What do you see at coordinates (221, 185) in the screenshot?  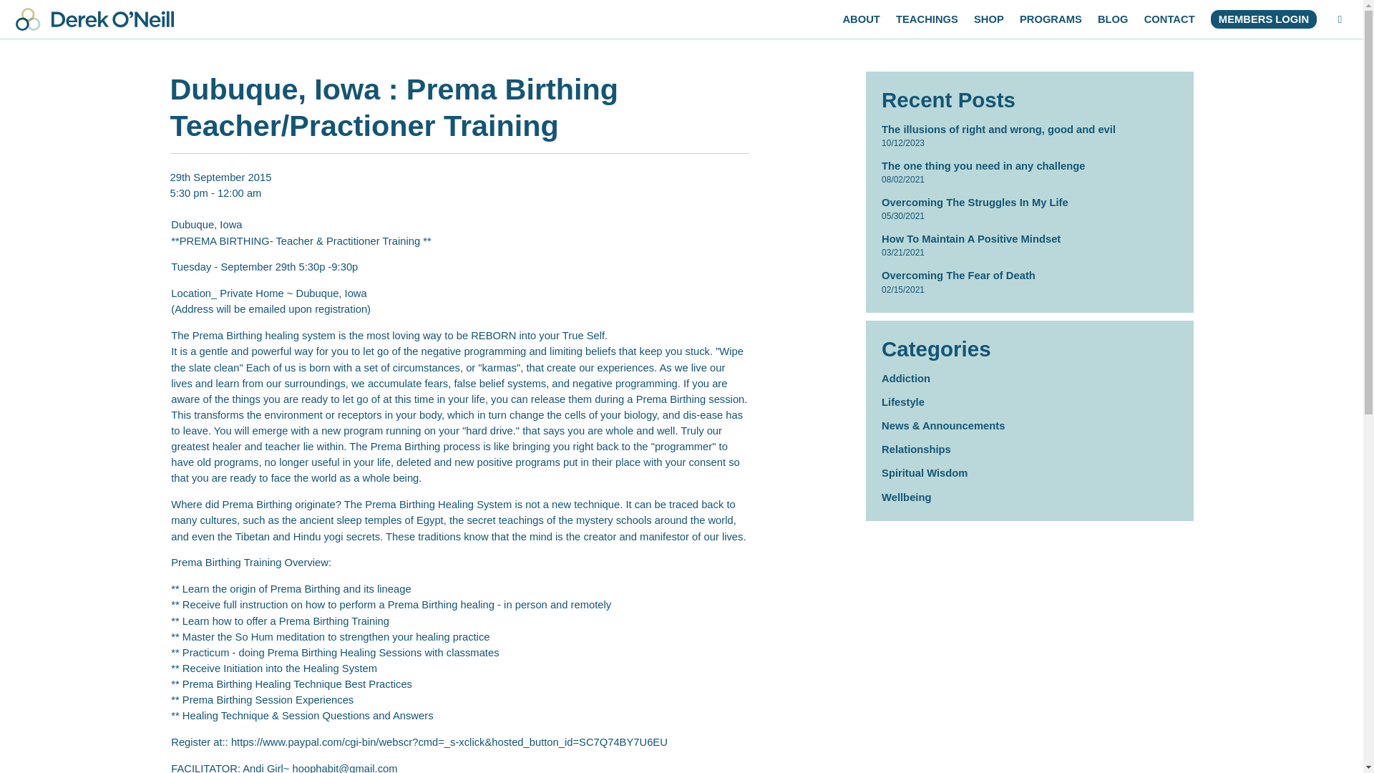 I see `2015-09-29T17:30:00` at bounding box center [221, 185].